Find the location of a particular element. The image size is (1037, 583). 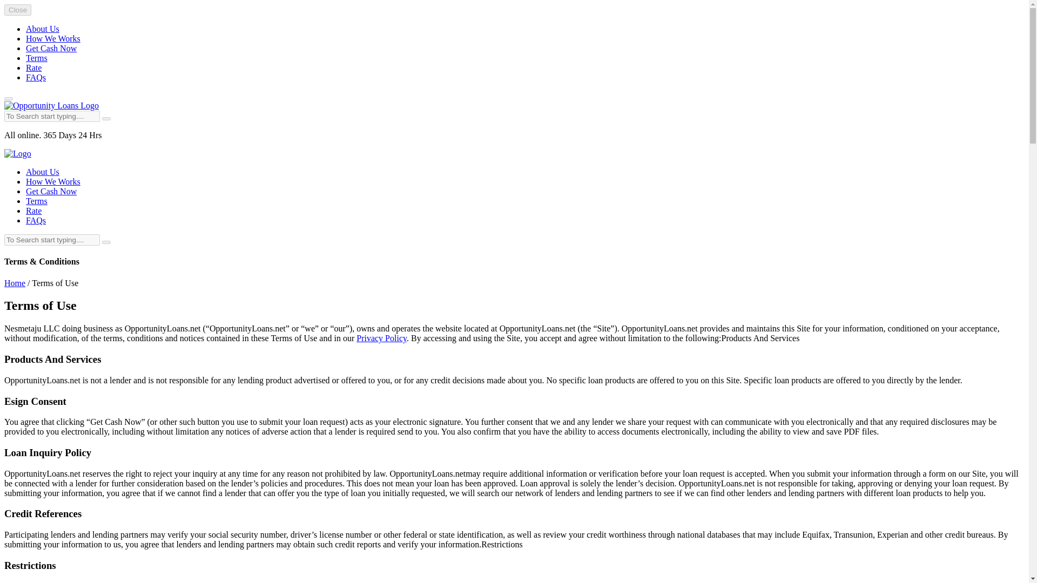

Terms is located at coordinates (37, 201).